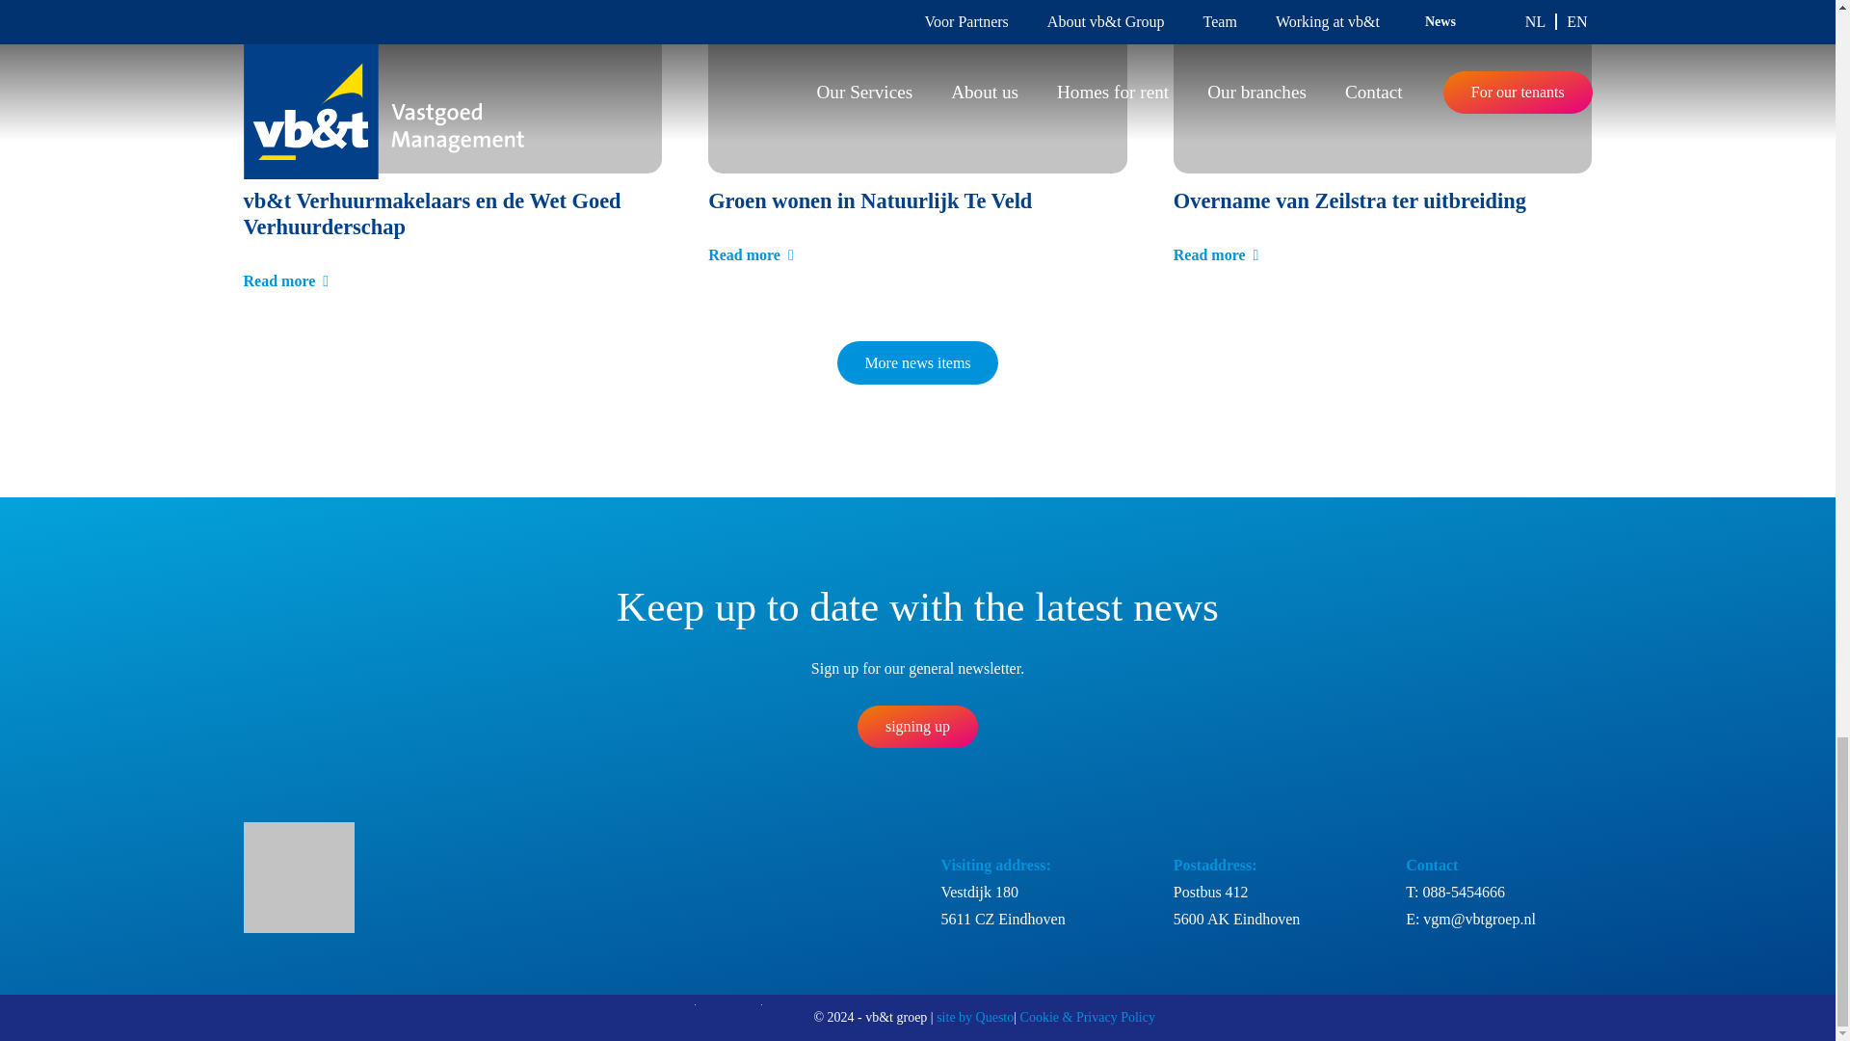 The image size is (1850, 1041). Describe the element at coordinates (285, 280) in the screenshot. I see `Read more` at that location.